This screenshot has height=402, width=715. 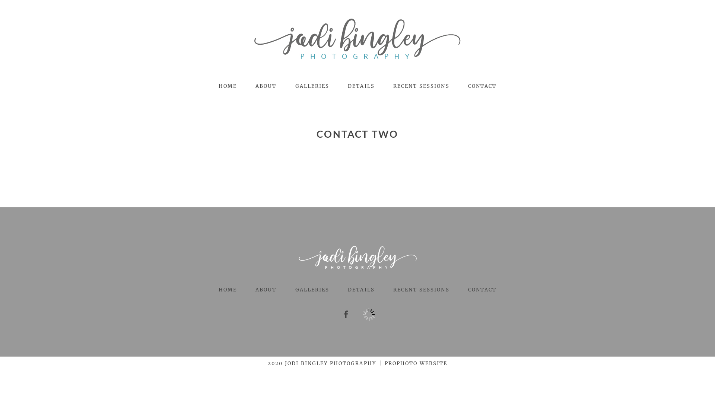 I want to click on PROPHOTO WEBSITE, so click(x=416, y=363).